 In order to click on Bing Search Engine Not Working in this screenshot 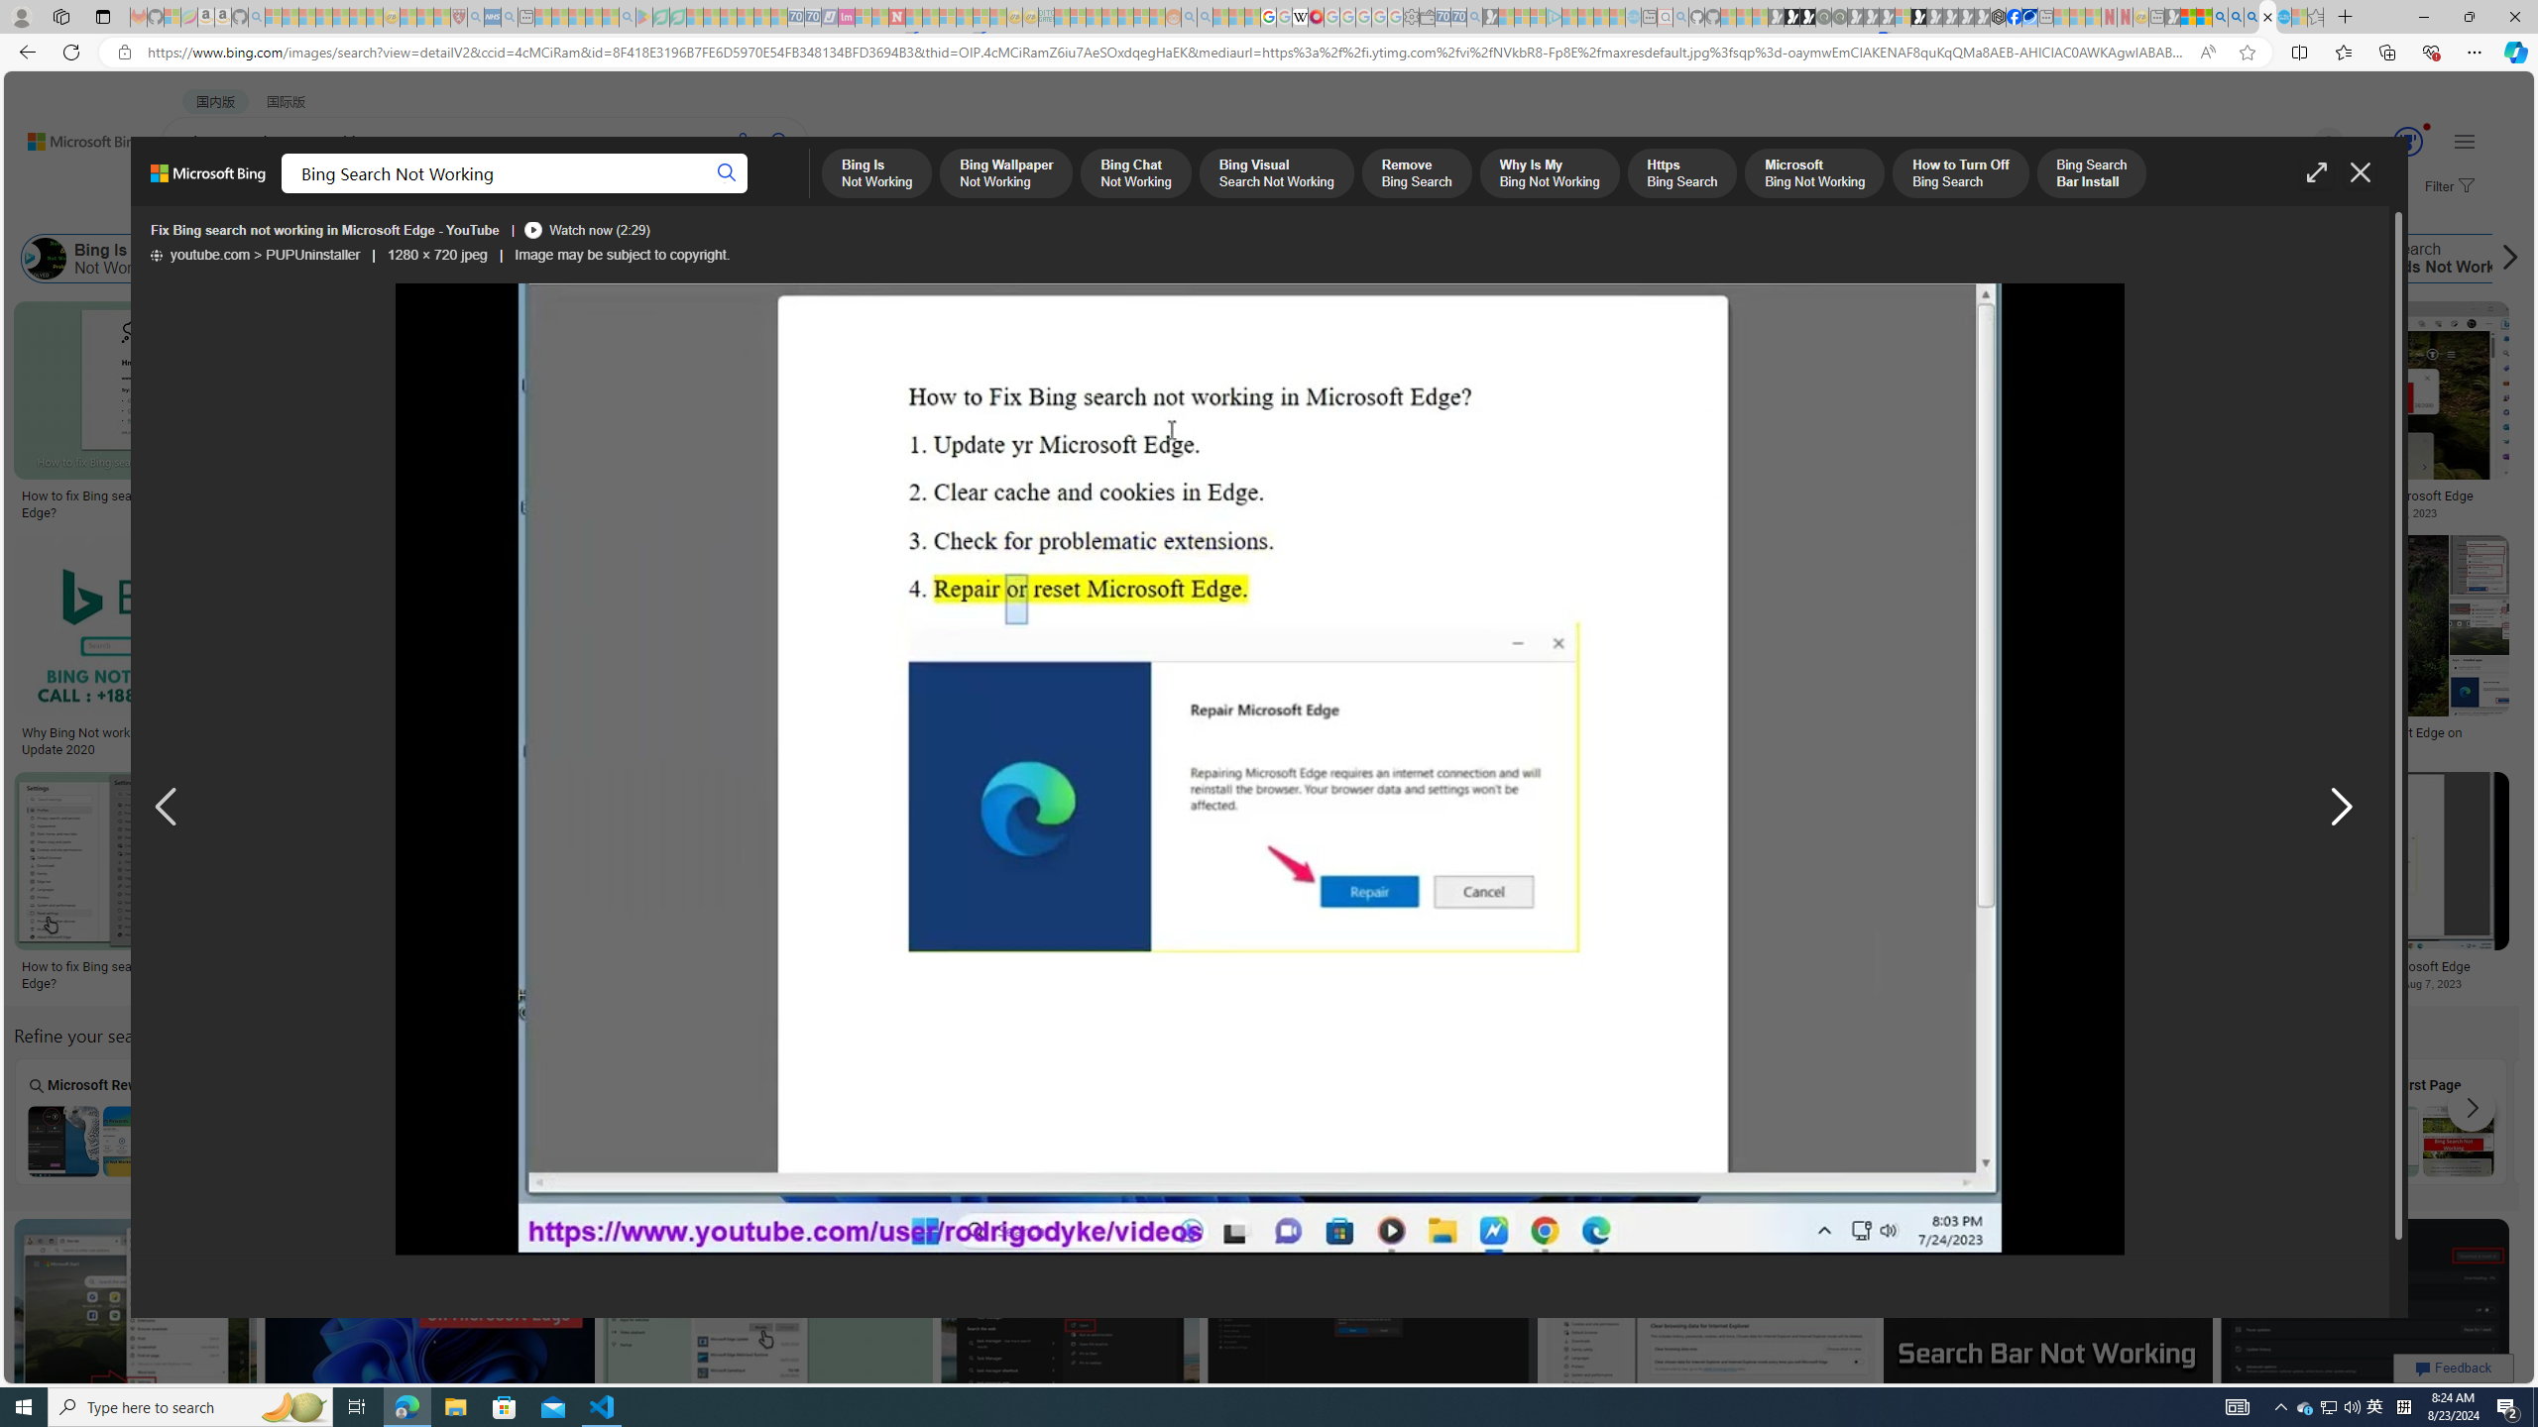, I will do `click(2064, 1142)`.